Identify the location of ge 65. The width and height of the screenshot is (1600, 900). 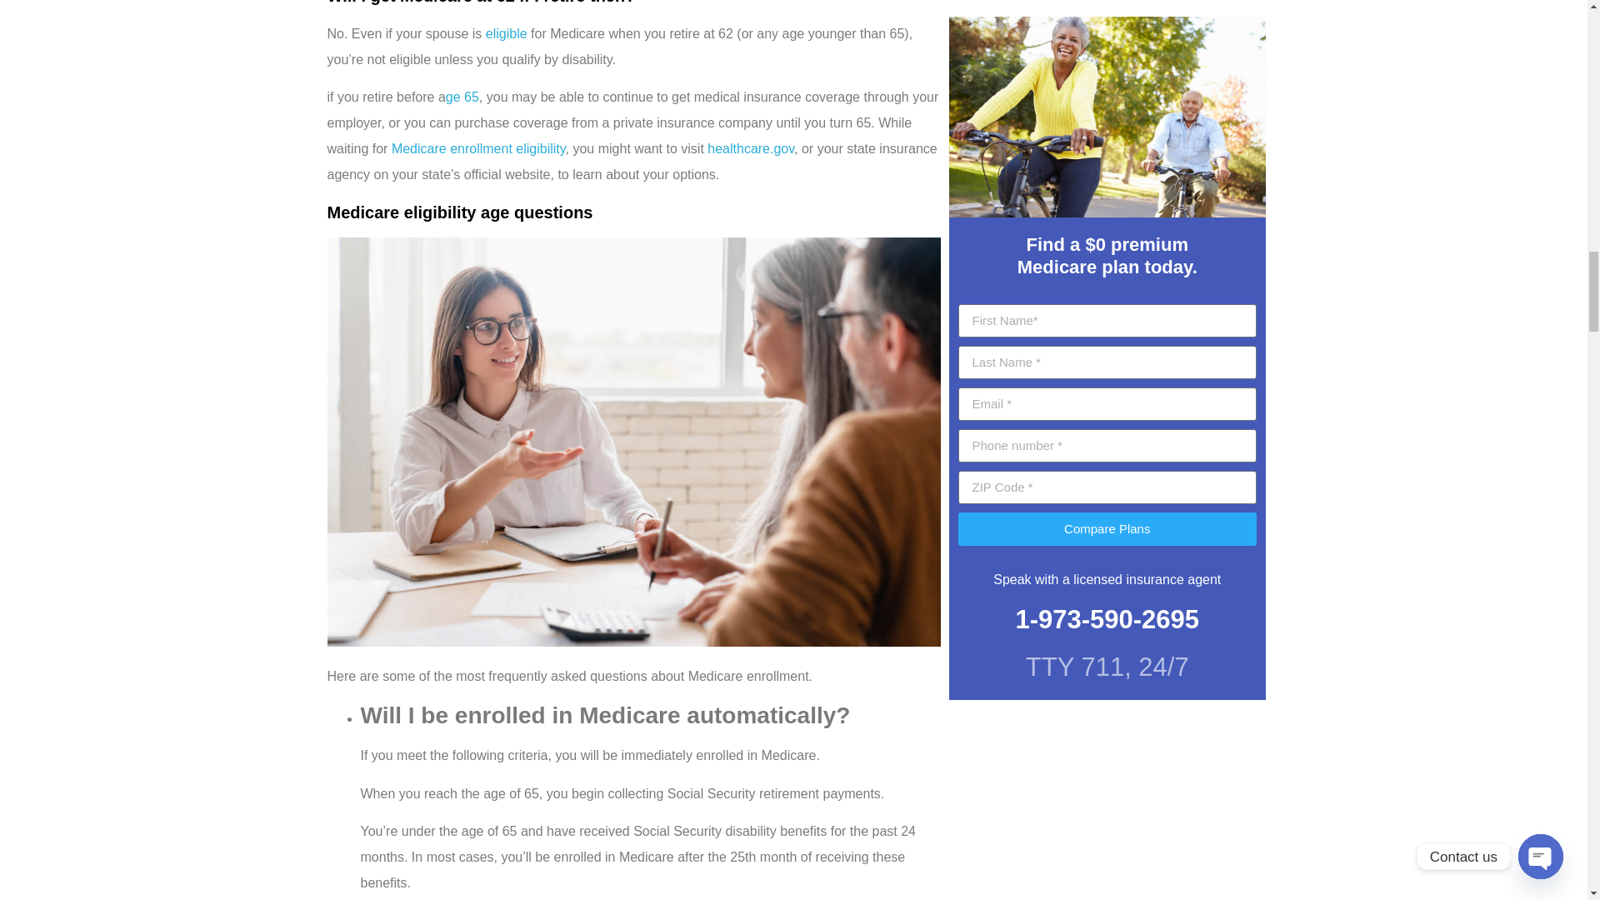
(462, 97).